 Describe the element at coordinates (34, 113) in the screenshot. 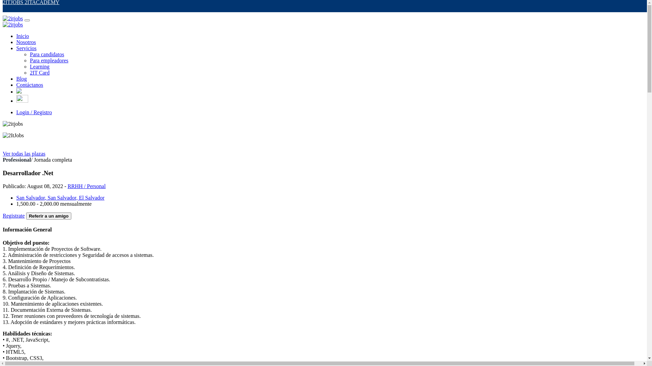

I see `Login / Registro` at that location.